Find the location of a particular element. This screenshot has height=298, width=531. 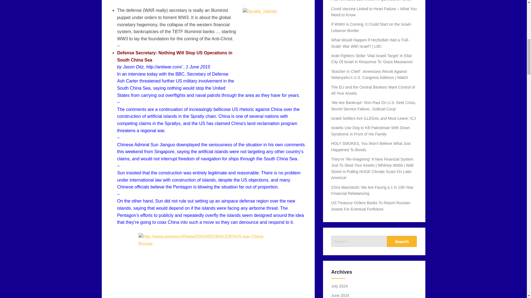

June 2024 is located at coordinates (340, 295).